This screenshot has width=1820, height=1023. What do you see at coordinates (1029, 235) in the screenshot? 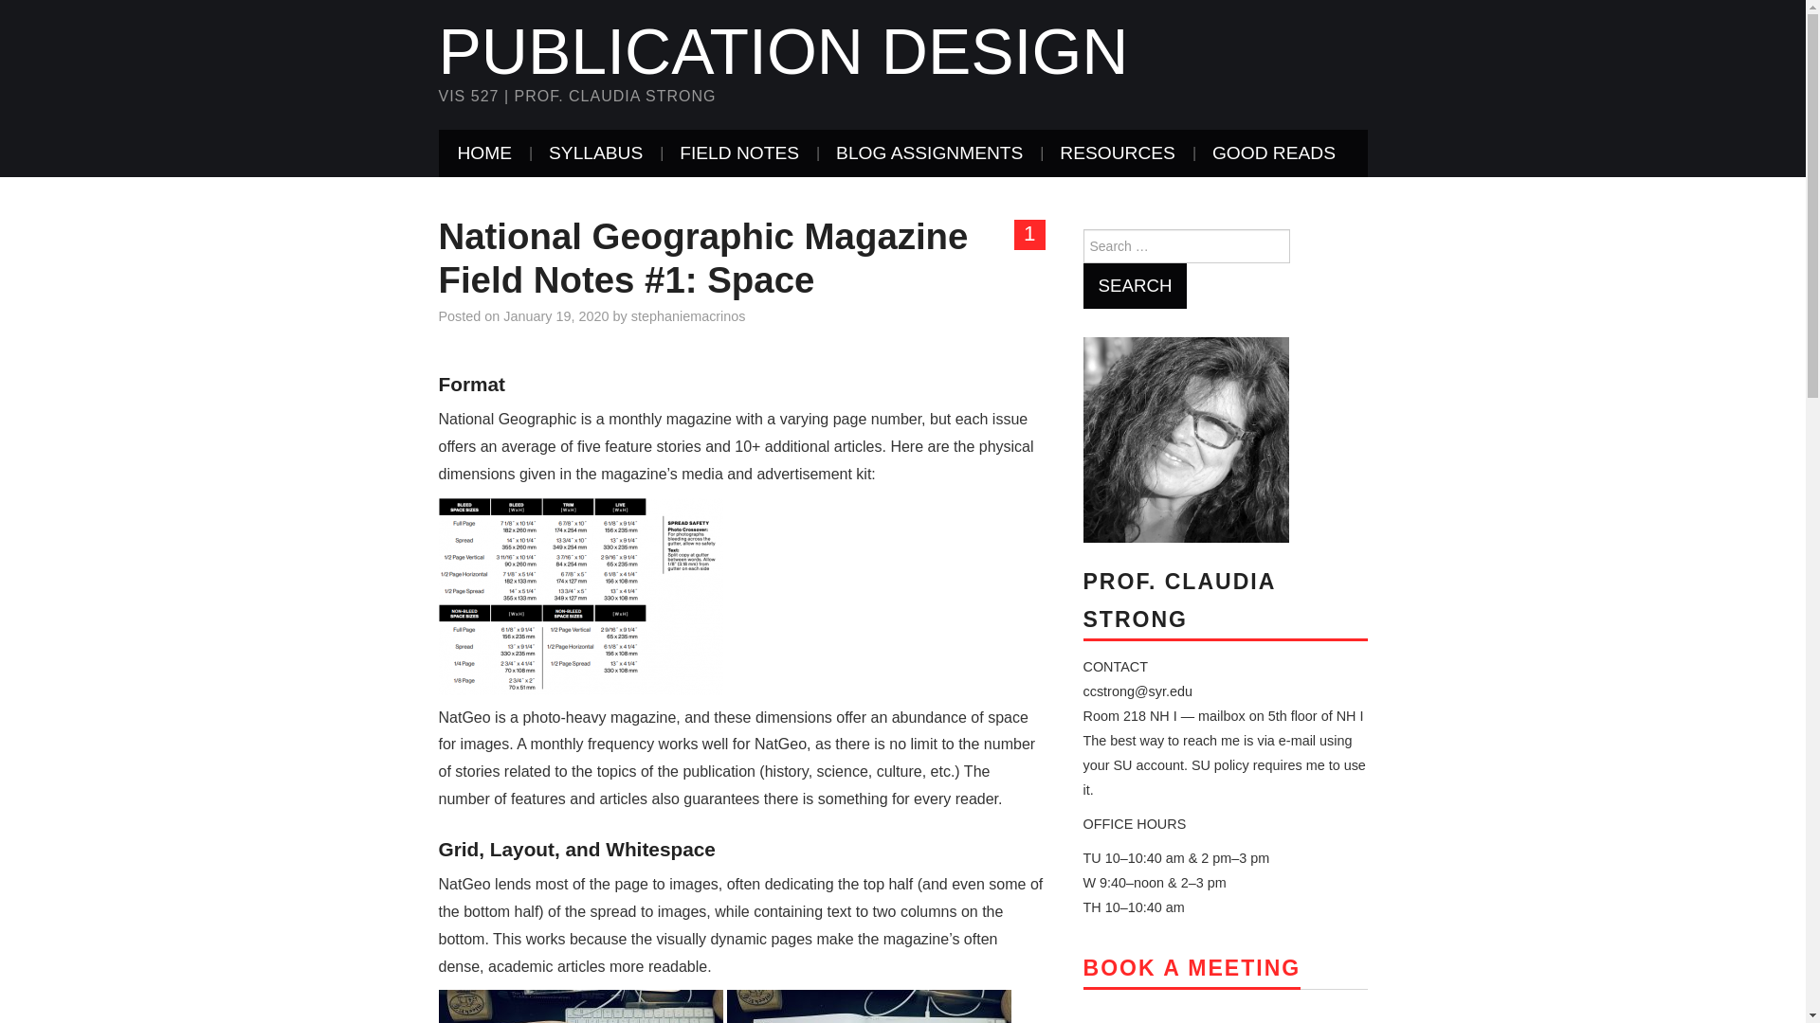
I see `1` at bounding box center [1029, 235].